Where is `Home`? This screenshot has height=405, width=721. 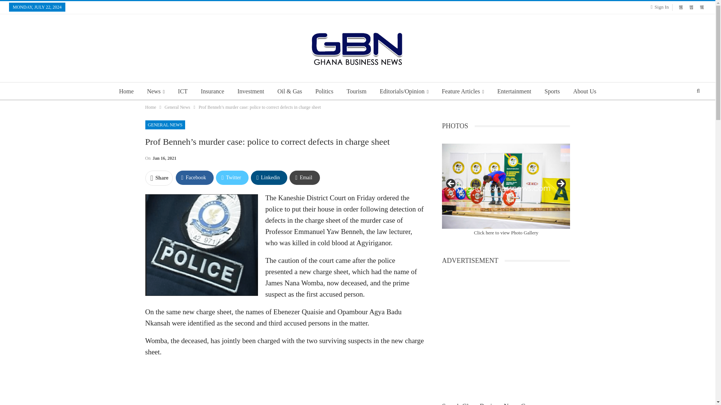 Home is located at coordinates (126, 91).